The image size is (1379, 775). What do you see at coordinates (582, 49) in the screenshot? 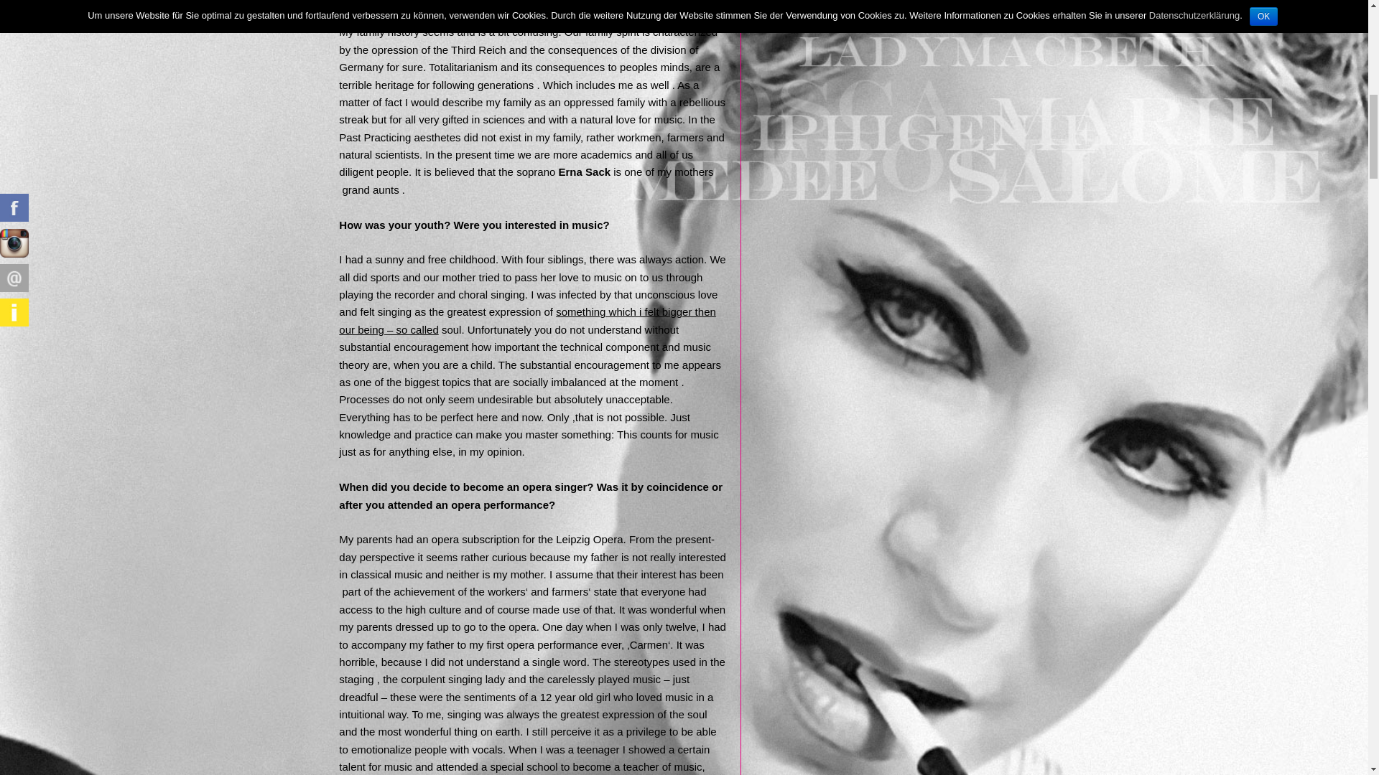
I see `consequences` at bounding box center [582, 49].